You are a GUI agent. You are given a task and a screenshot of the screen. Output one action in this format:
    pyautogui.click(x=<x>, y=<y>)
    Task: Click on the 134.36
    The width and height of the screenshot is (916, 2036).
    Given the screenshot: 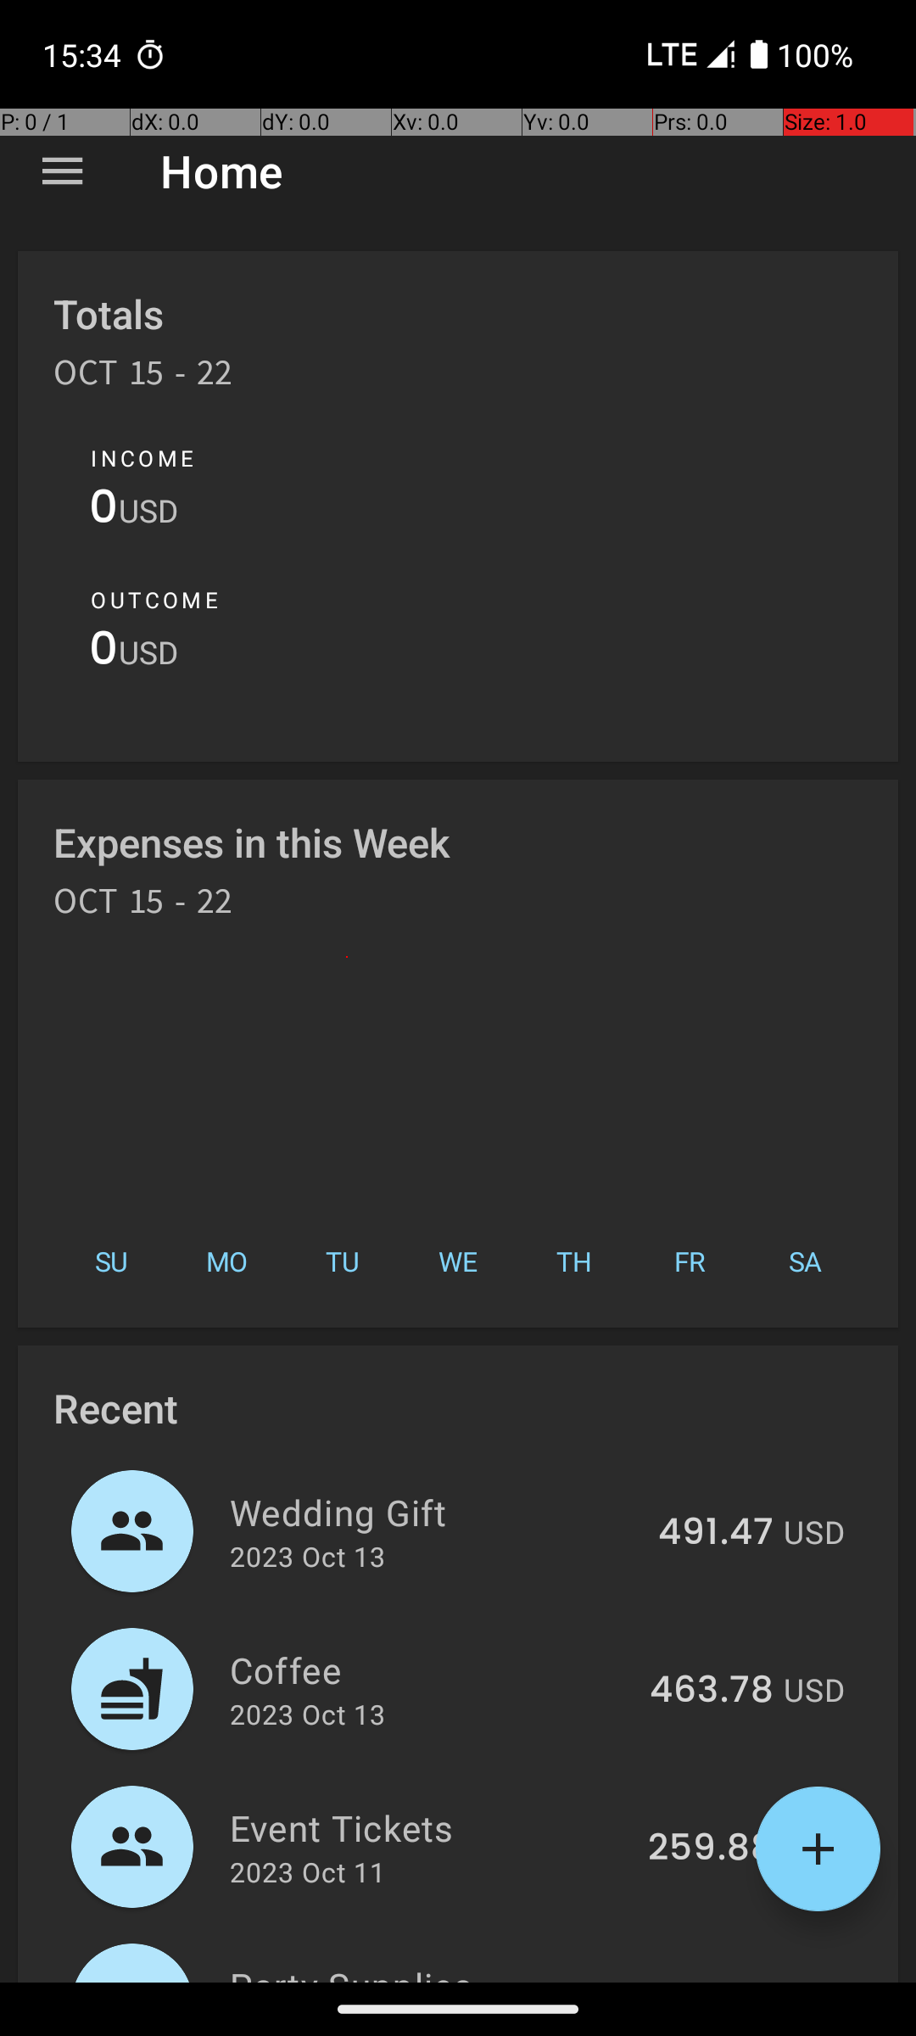 What is the action you would take?
    pyautogui.click(x=716, y=1980)
    